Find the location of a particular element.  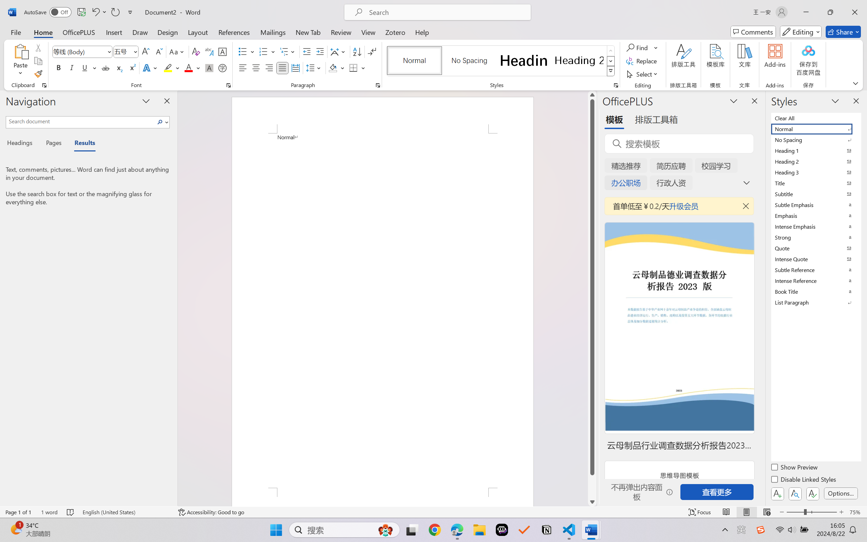

Character Border is located at coordinates (223, 51).